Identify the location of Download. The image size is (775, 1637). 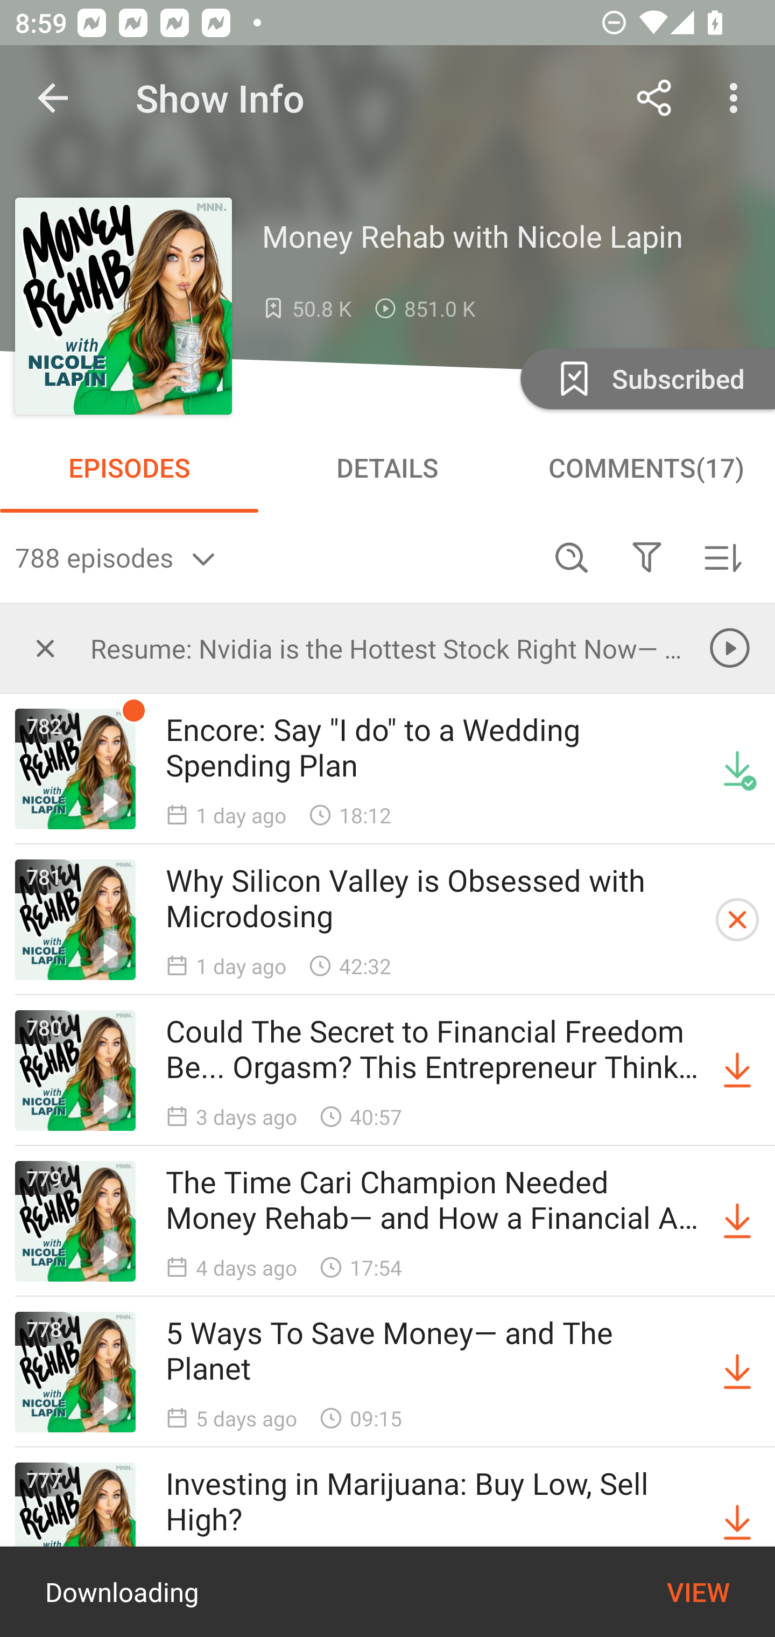
(737, 1372).